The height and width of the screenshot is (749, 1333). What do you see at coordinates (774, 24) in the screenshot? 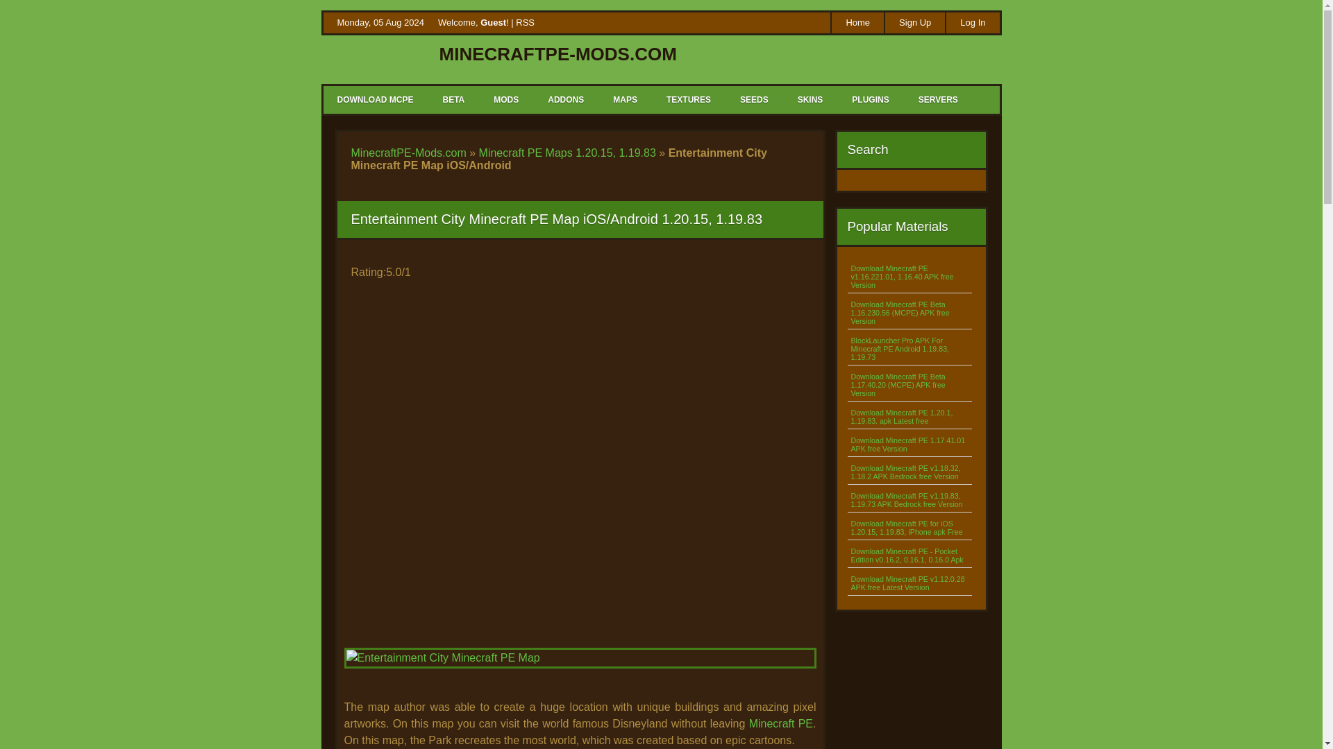
I see `Twitter` at bounding box center [774, 24].